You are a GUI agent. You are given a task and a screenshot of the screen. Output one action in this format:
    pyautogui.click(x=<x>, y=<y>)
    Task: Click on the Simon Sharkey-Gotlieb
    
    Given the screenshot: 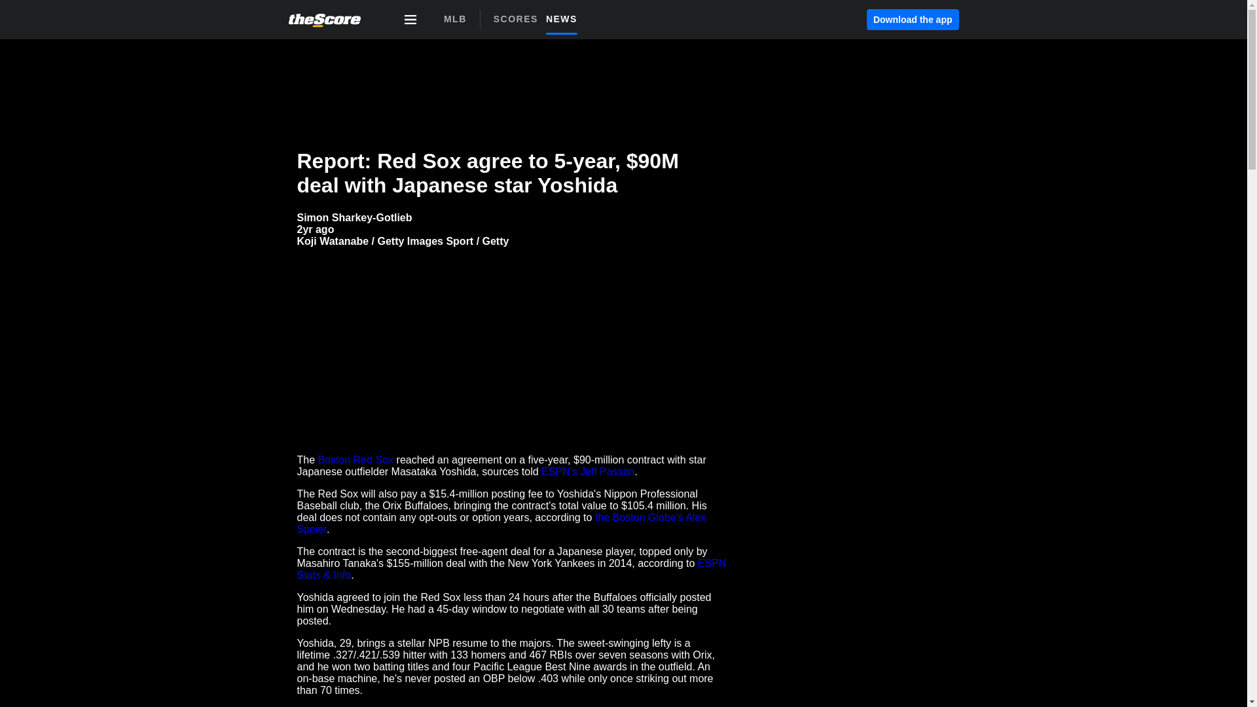 What is the action you would take?
    pyautogui.click(x=354, y=217)
    